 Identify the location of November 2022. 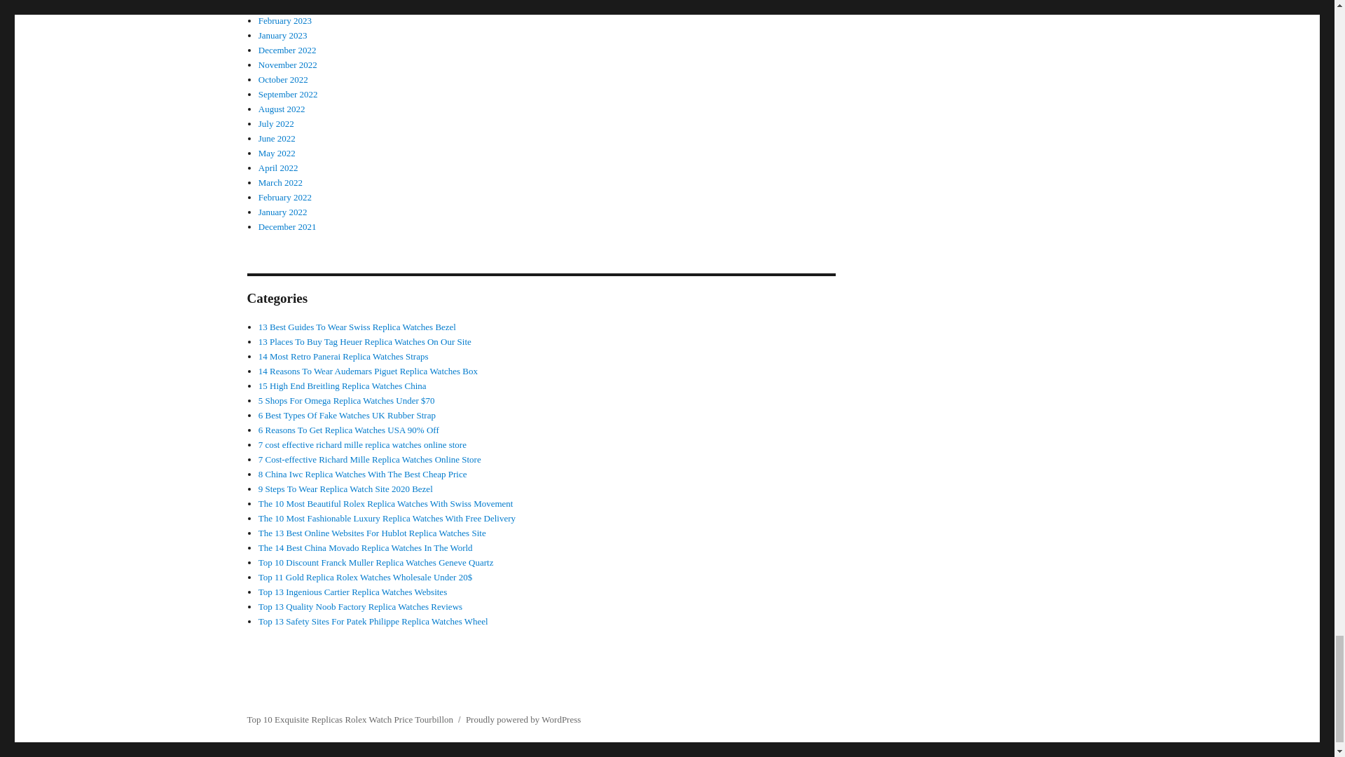
(287, 64).